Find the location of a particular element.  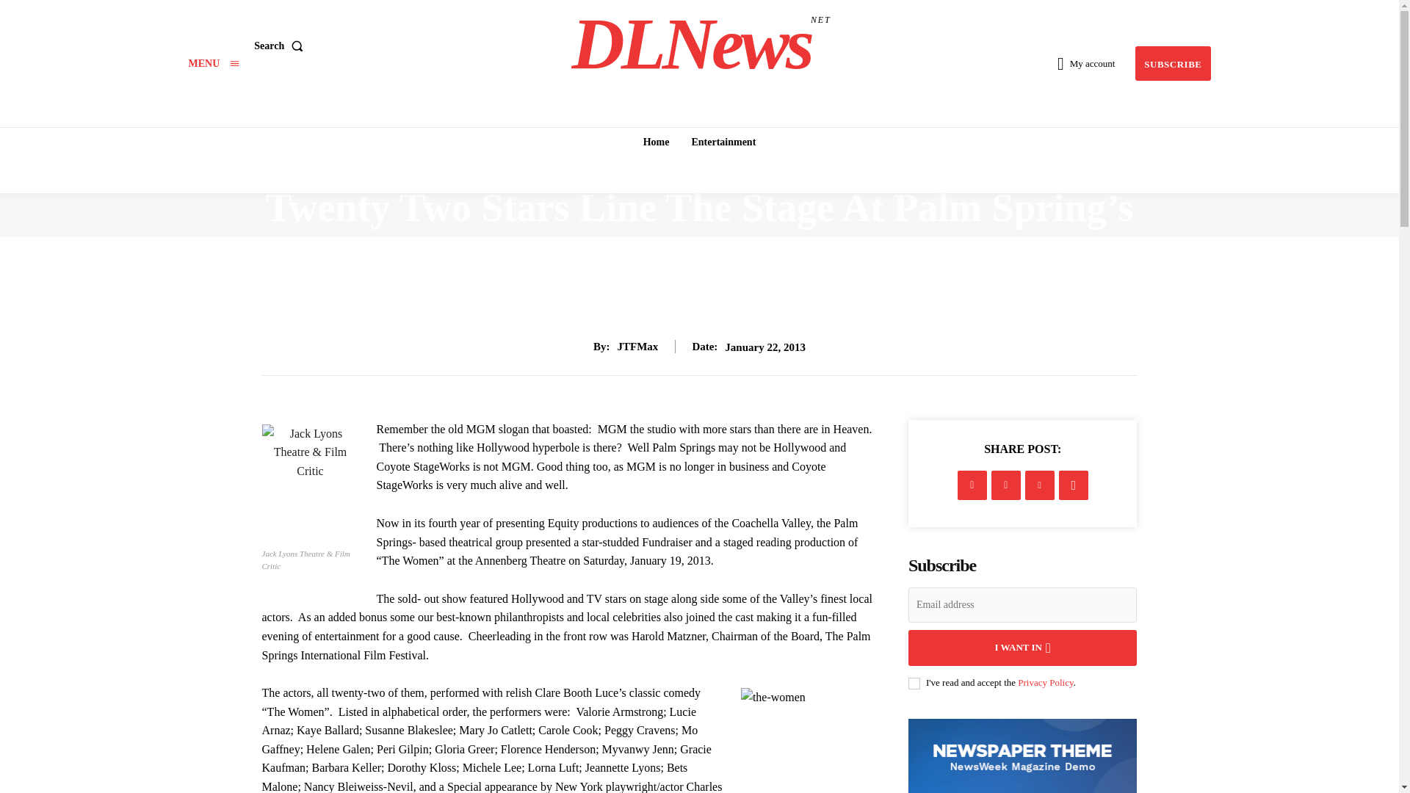

Privacy Policy is located at coordinates (1046, 683).